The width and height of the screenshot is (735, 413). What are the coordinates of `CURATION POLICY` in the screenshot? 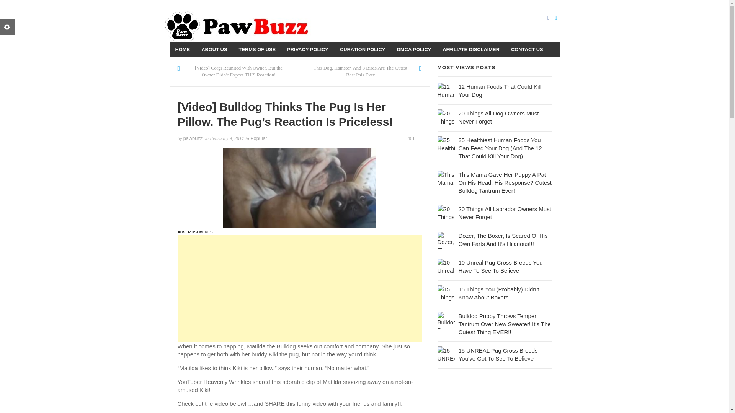 It's located at (363, 50).